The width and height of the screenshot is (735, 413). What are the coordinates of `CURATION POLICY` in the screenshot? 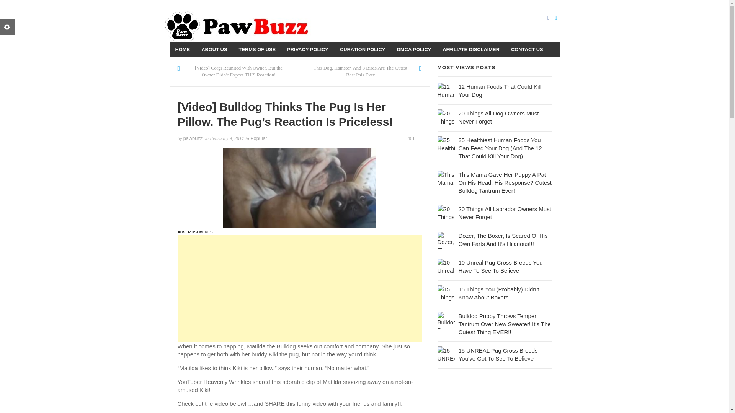 It's located at (363, 50).